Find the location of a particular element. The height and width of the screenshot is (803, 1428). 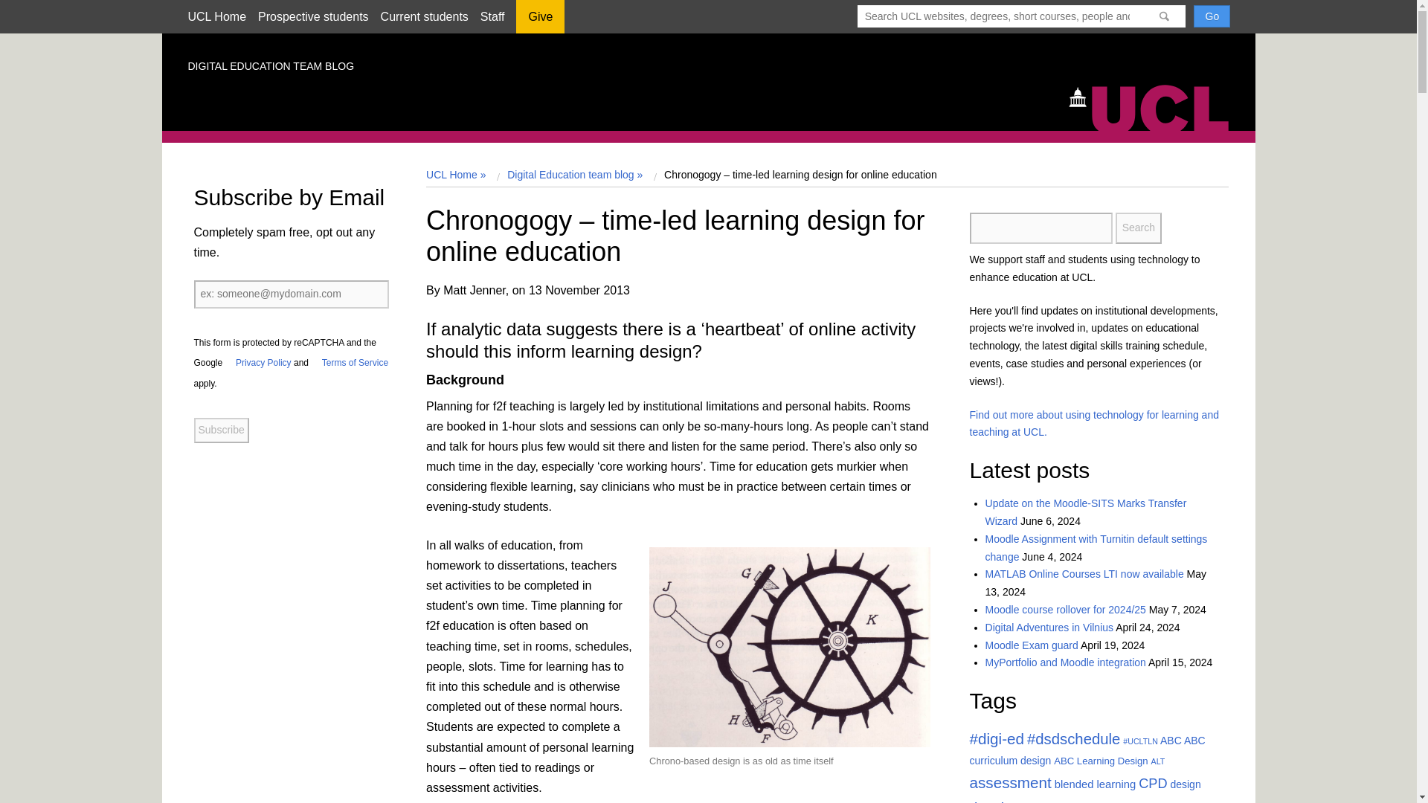

Staff is located at coordinates (492, 16).